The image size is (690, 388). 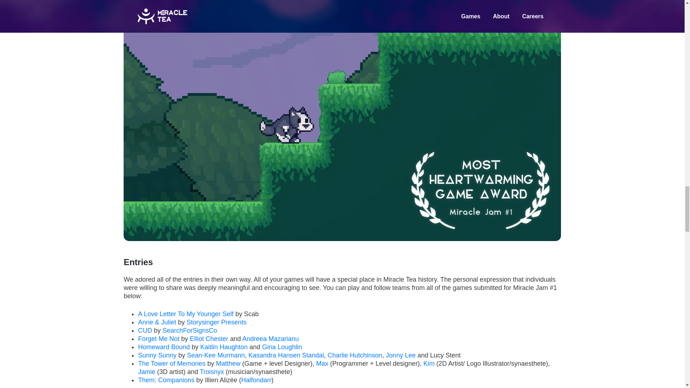 What do you see at coordinates (145, 331) in the screenshot?
I see `CUD` at bounding box center [145, 331].